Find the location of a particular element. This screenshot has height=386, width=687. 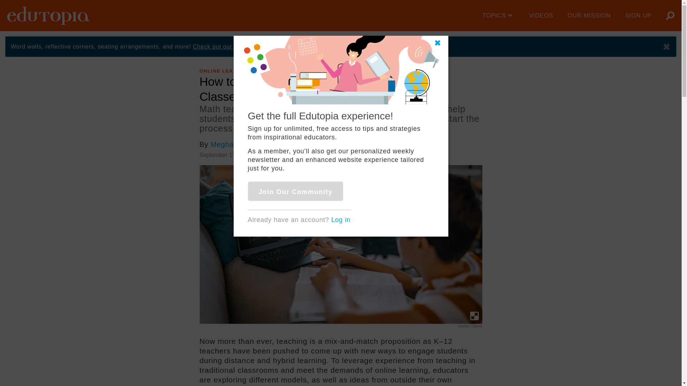

VIDEOS is located at coordinates (541, 16).